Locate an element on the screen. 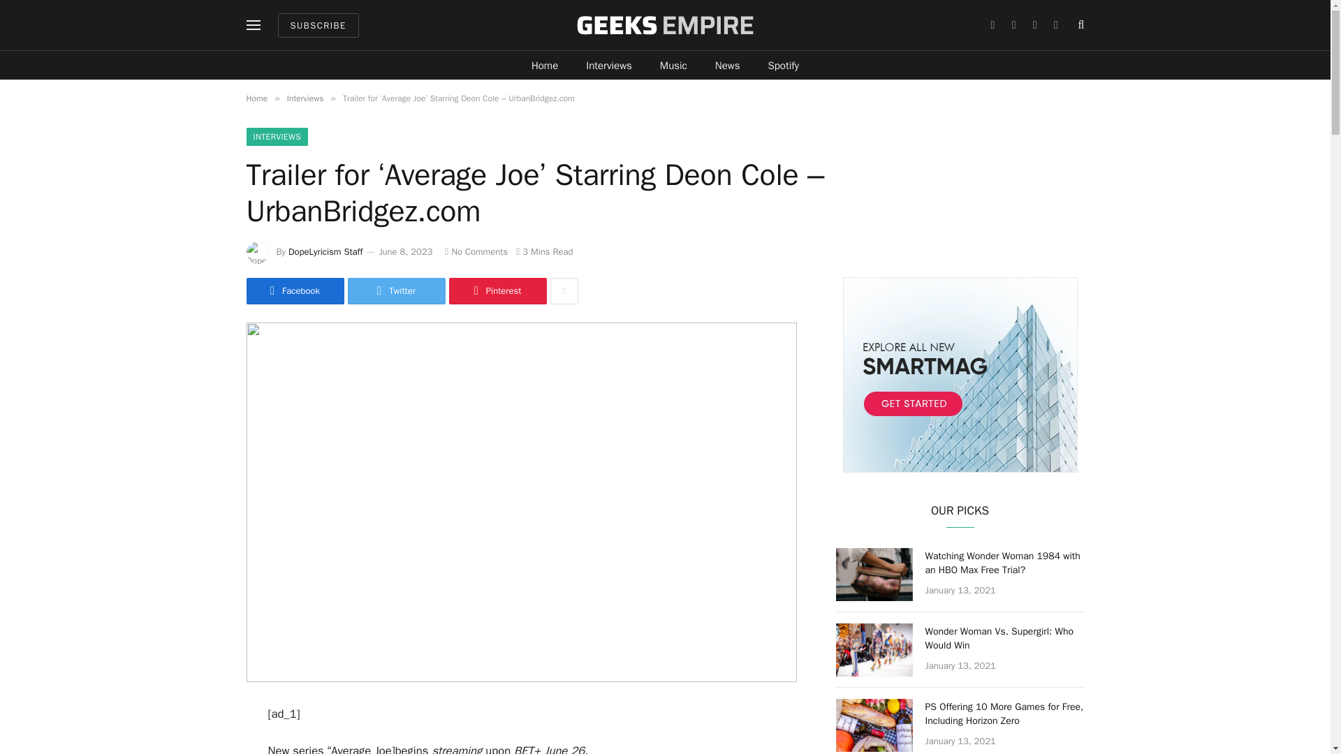 This screenshot has width=1341, height=754. Home is located at coordinates (256, 98).